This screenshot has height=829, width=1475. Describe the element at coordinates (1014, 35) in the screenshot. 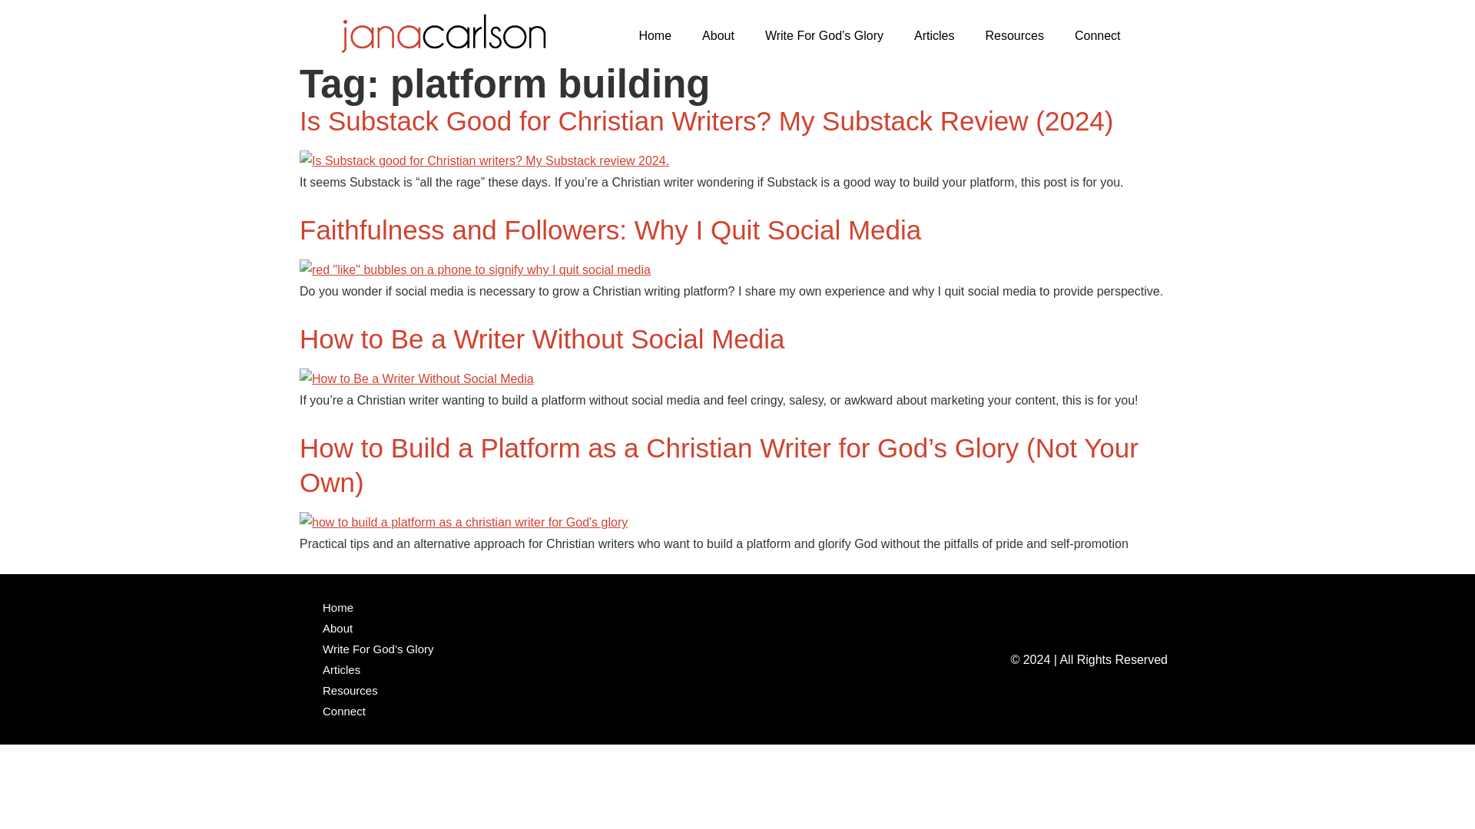

I see `Resources` at that location.